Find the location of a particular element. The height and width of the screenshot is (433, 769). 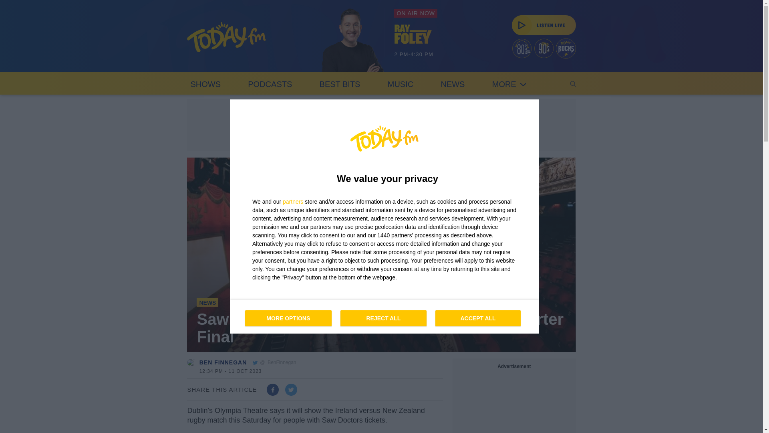

partners is located at coordinates (384, 318).